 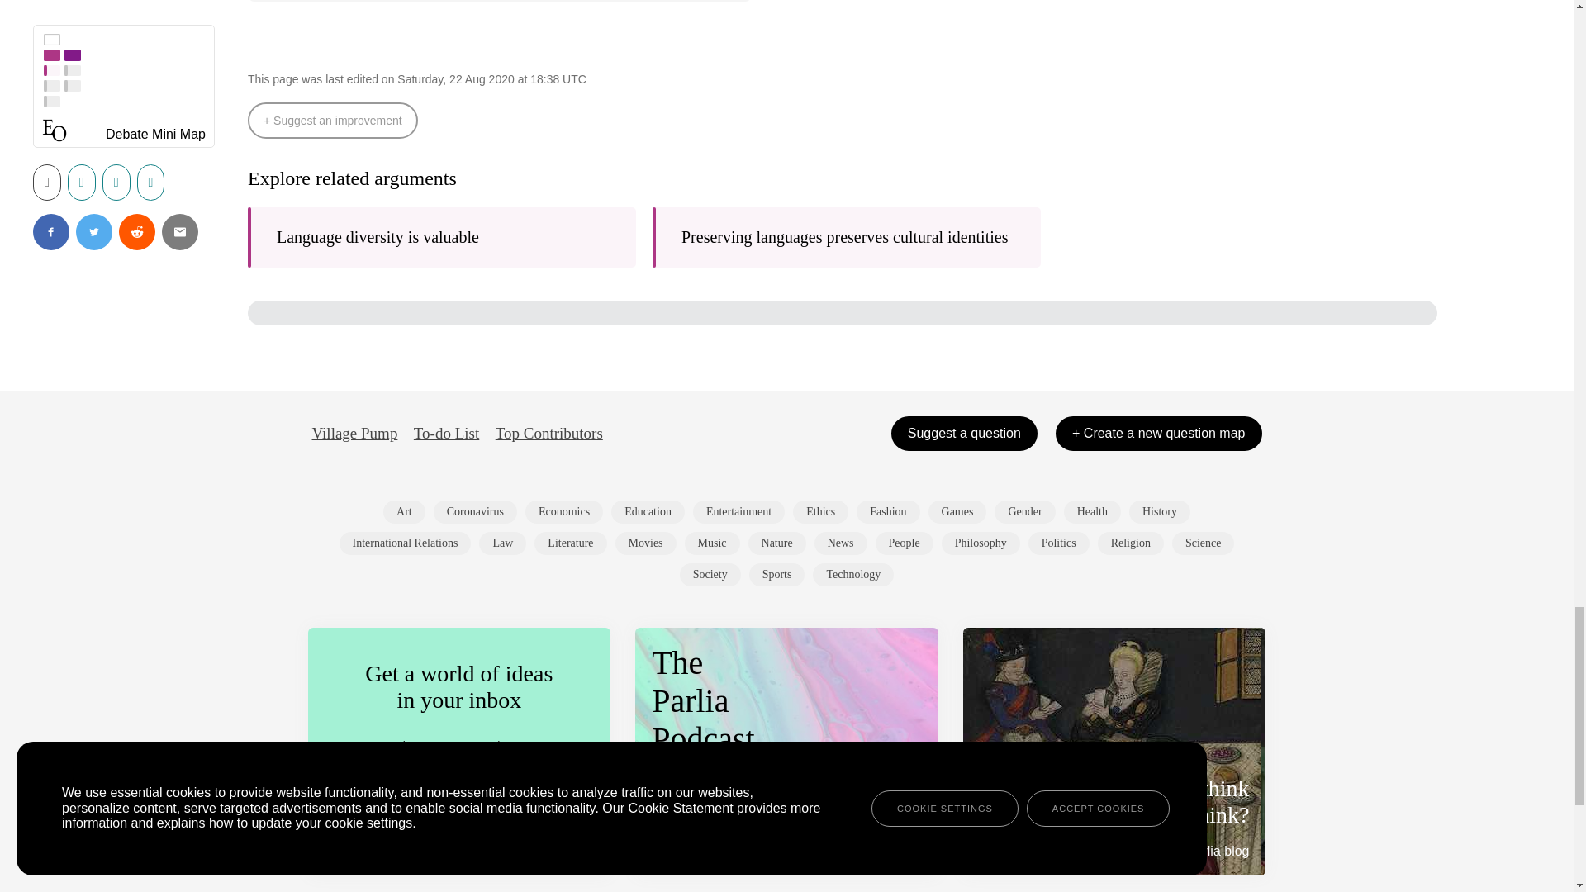 I want to click on Category item, so click(x=648, y=511).